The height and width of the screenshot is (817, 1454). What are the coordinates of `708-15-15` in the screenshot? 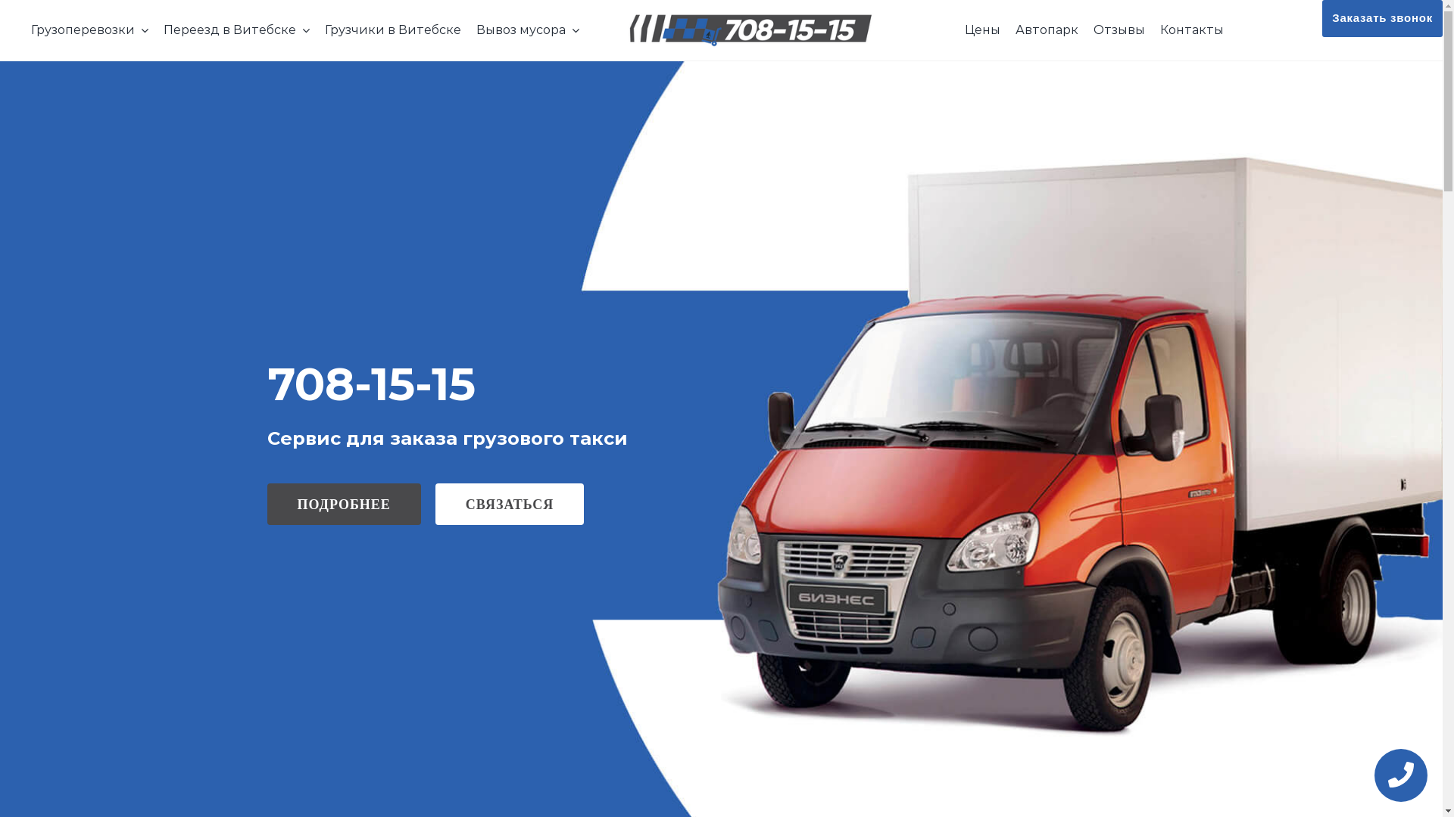 It's located at (371, 383).